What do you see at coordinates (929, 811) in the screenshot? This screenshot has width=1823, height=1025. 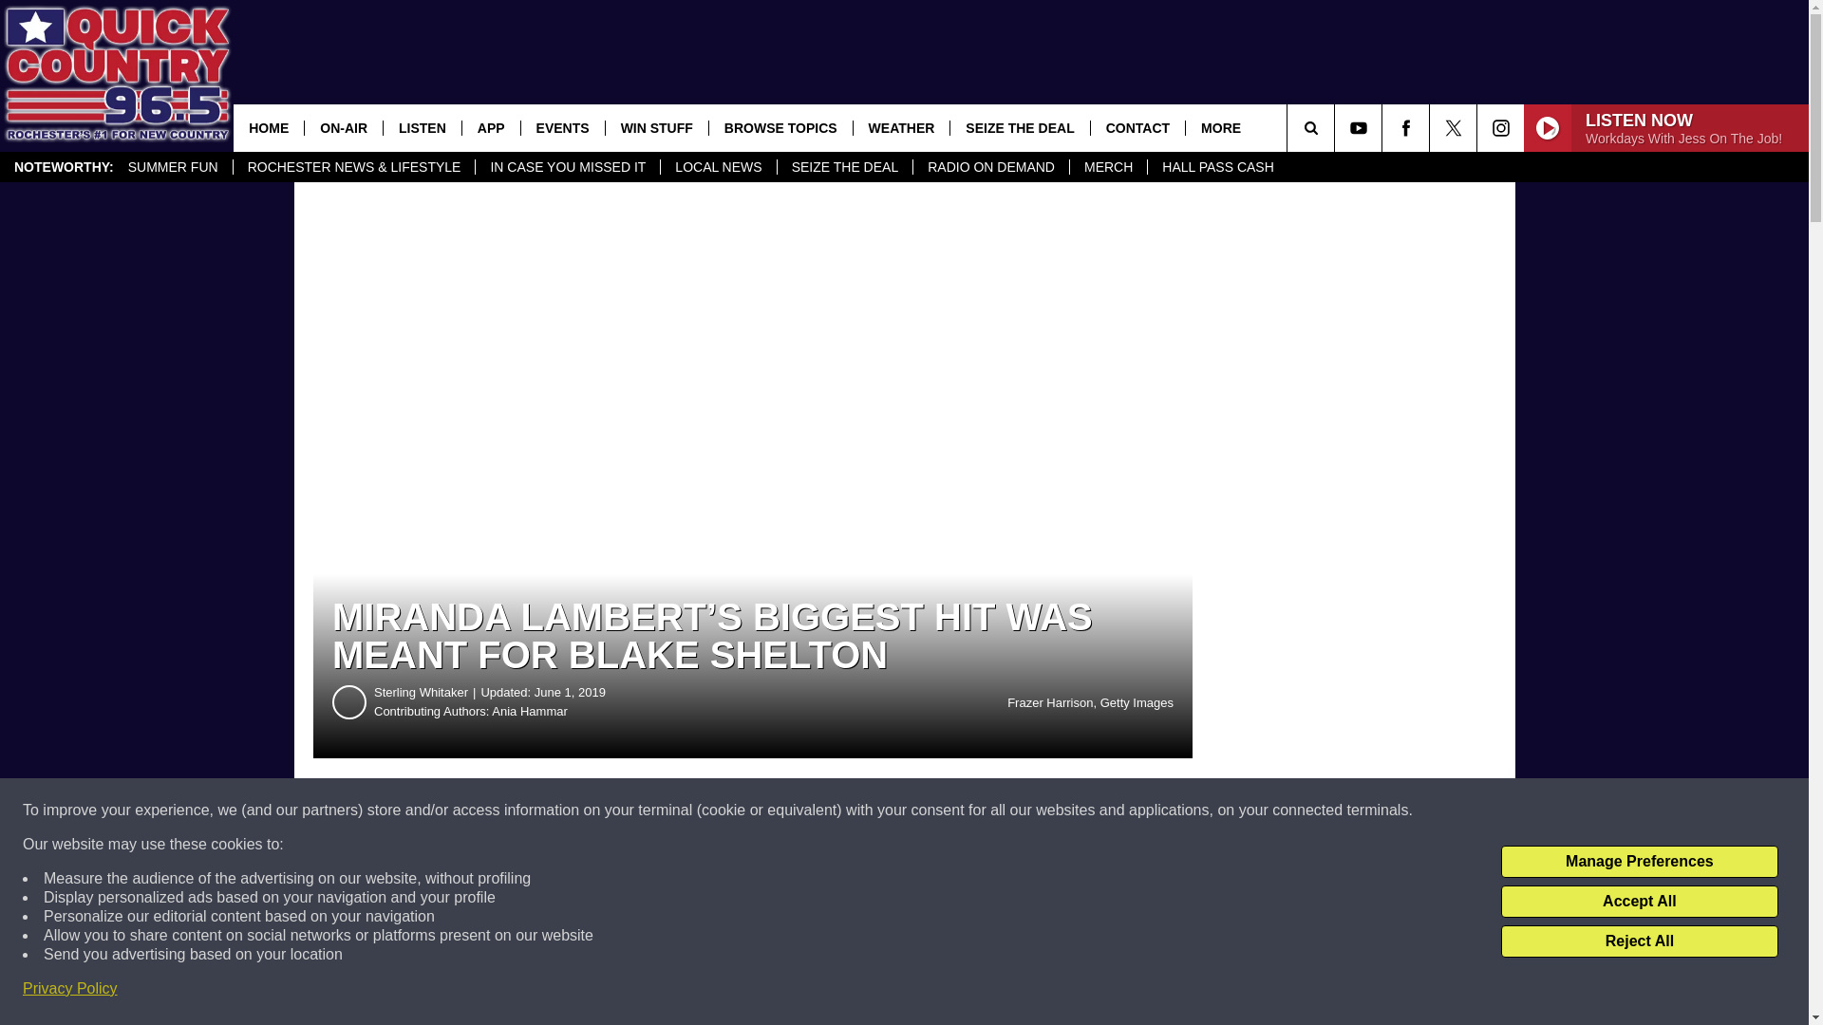 I see `Share on Twitter` at bounding box center [929, 811].